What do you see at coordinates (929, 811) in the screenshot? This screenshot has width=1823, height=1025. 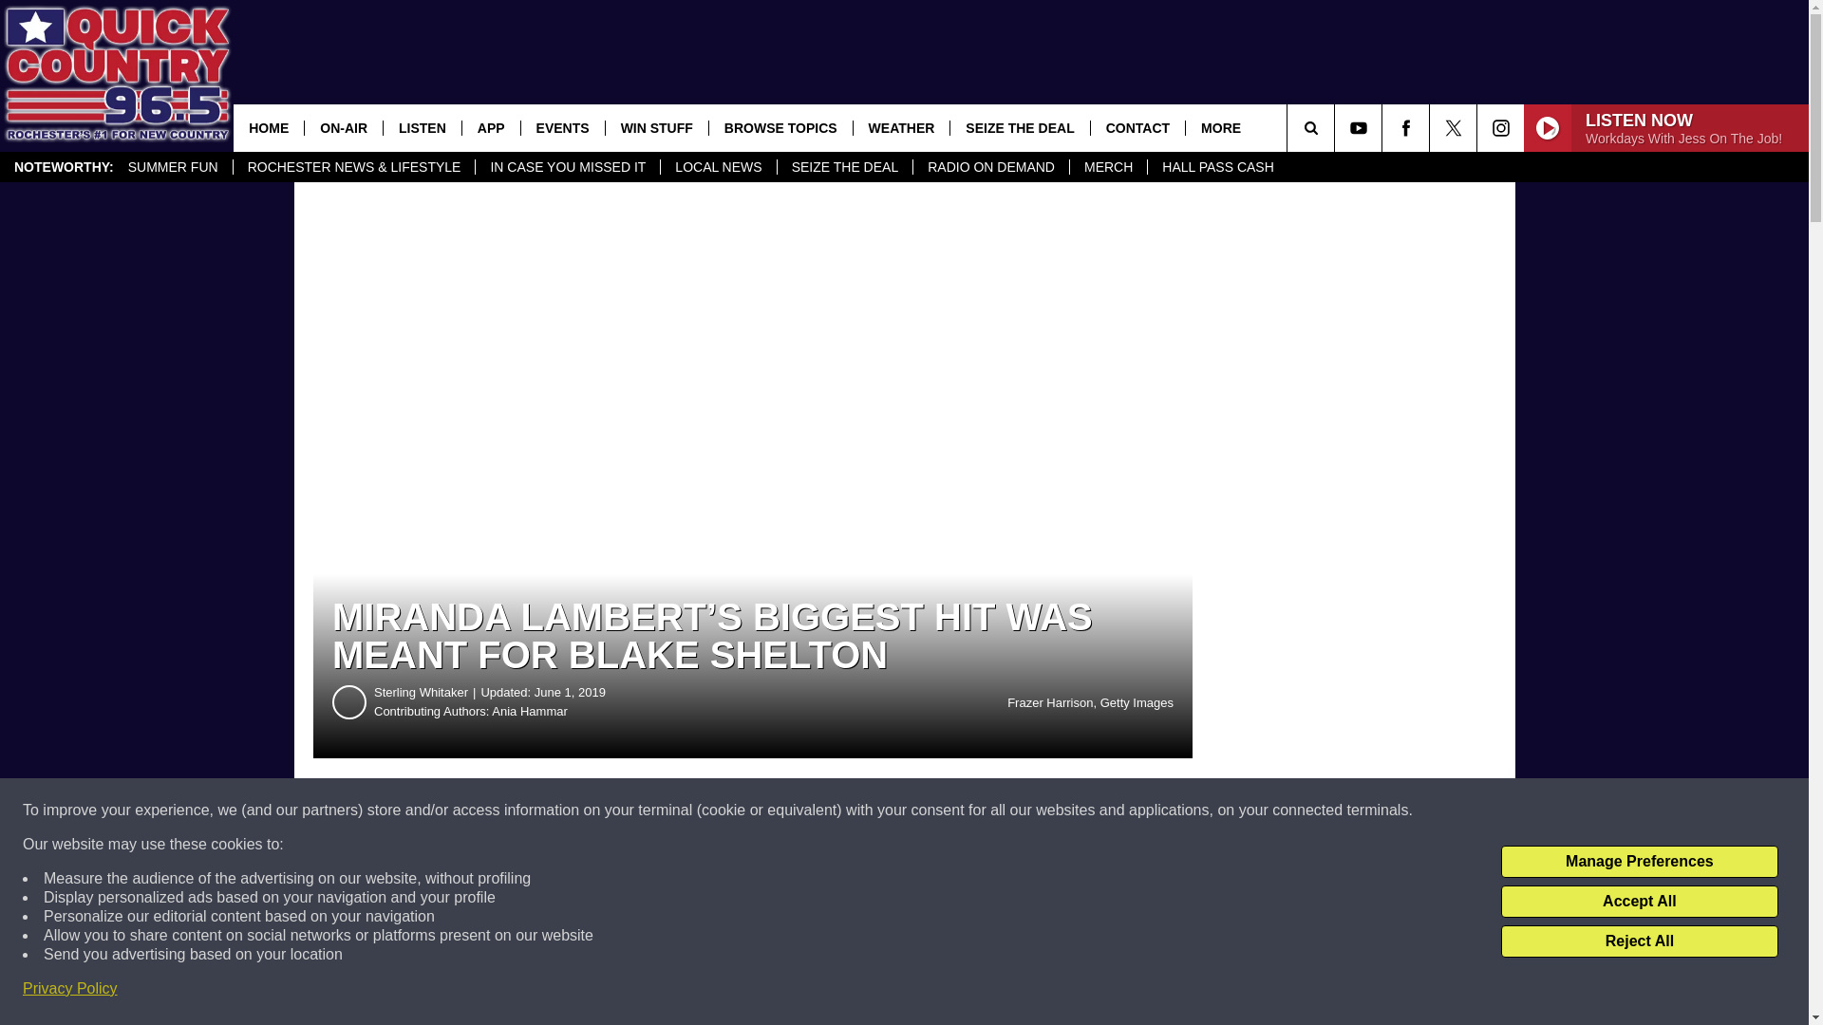 I see `Share on Twitter` at bounding box center [929, 811].